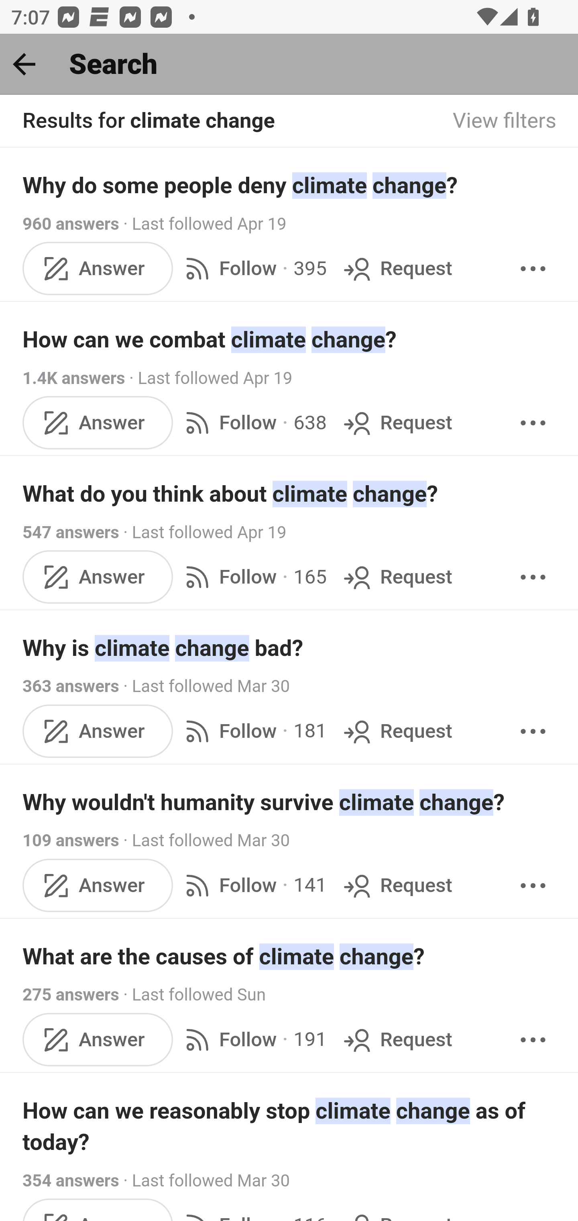 This screenshot has height=1221, width=578. What do you see at coordinates (98, 578) in the screenshot?
I see `Answer` at bounding box center [98, 578].